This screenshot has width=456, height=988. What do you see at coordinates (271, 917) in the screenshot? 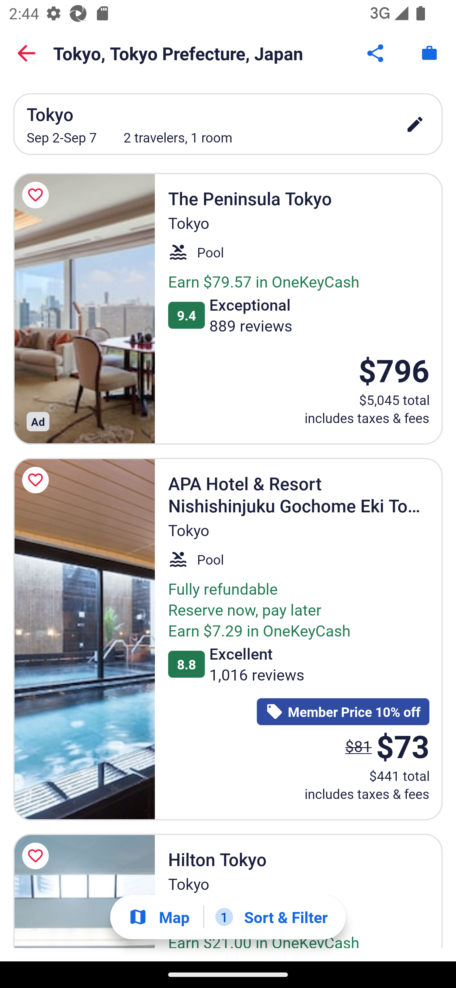
I see `1 Sort & Filter 1 Filter applied. Filters Button` at bounding box center [271, 917].